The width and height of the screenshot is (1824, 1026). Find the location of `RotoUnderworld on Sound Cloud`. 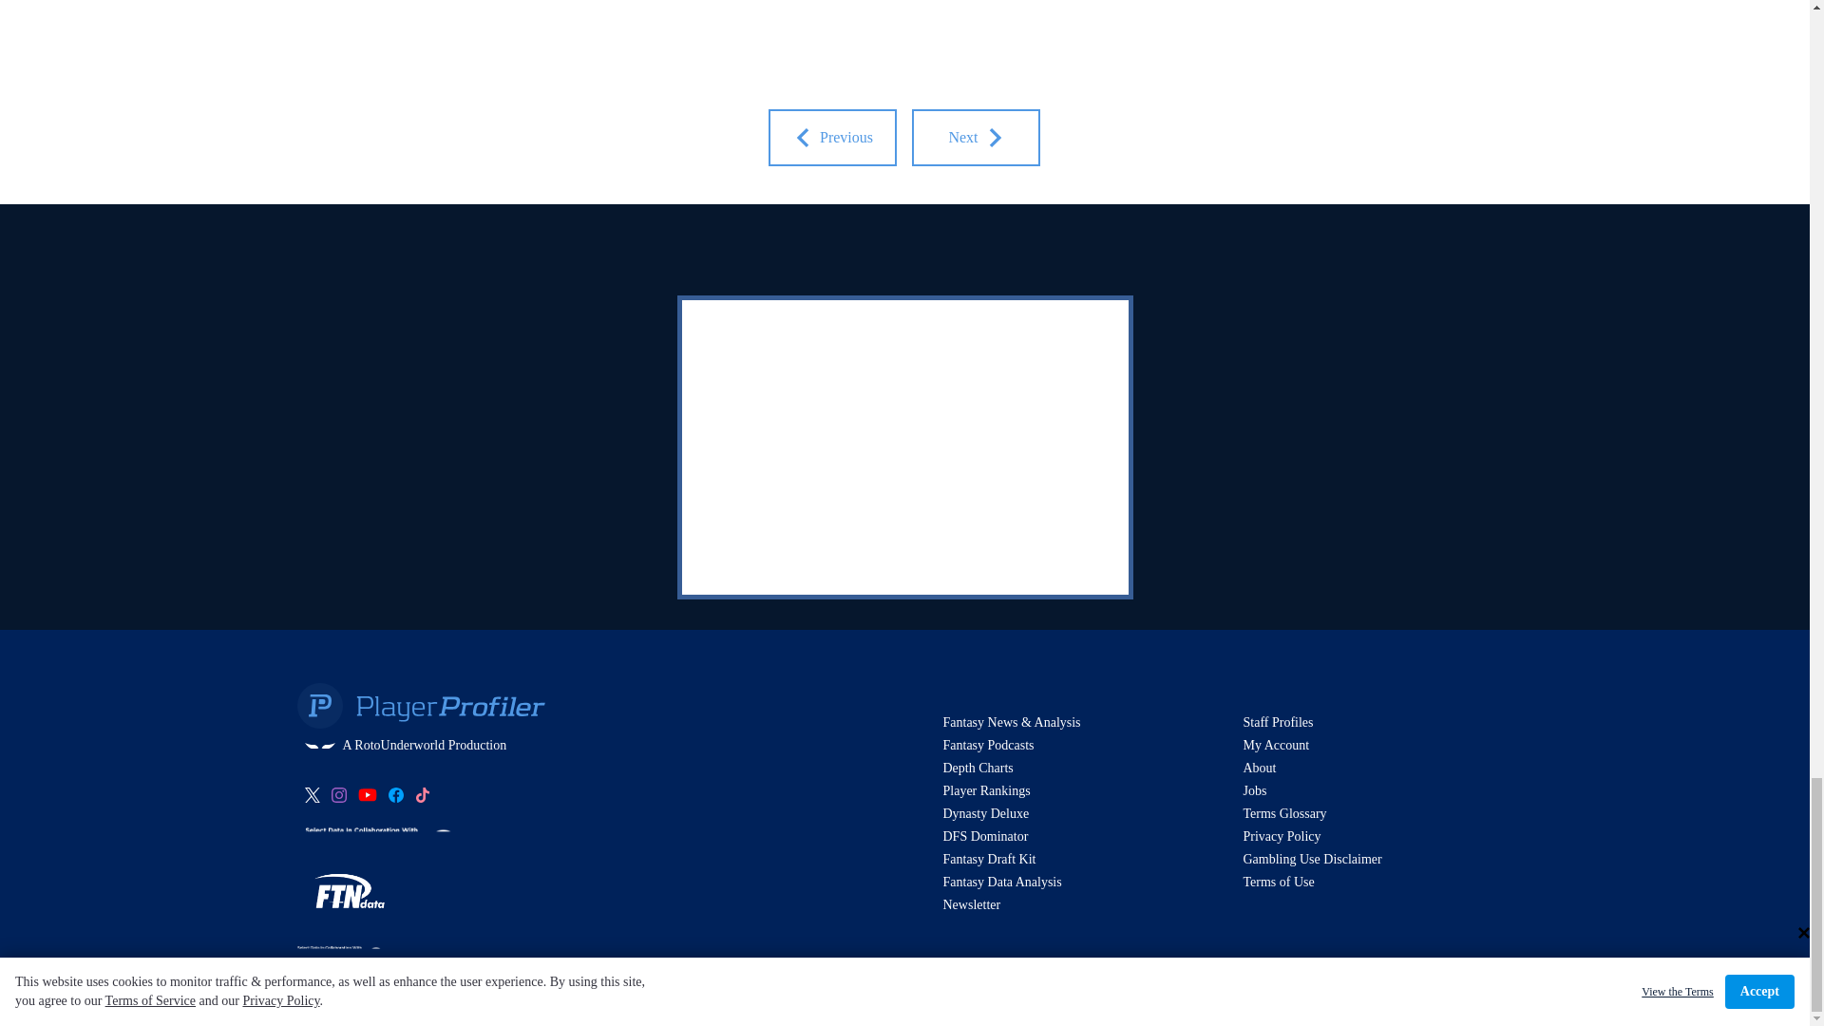

RotoUnderworld on Sound Cloud is located at coordinates (421, 794).